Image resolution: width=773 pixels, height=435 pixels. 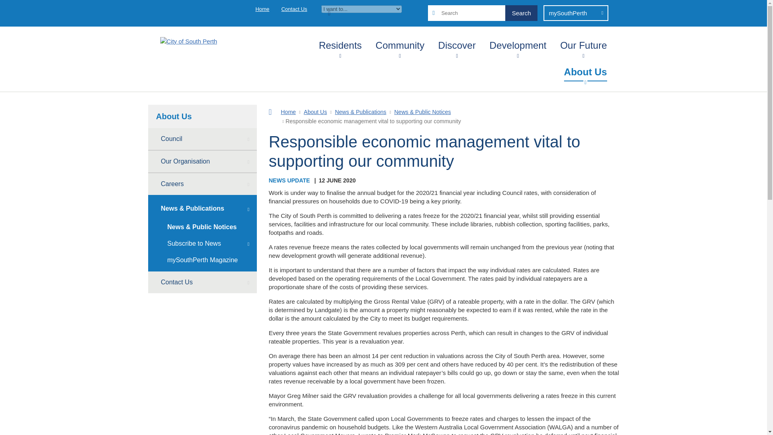 I want to click on Search, so click(x=521, y=13).